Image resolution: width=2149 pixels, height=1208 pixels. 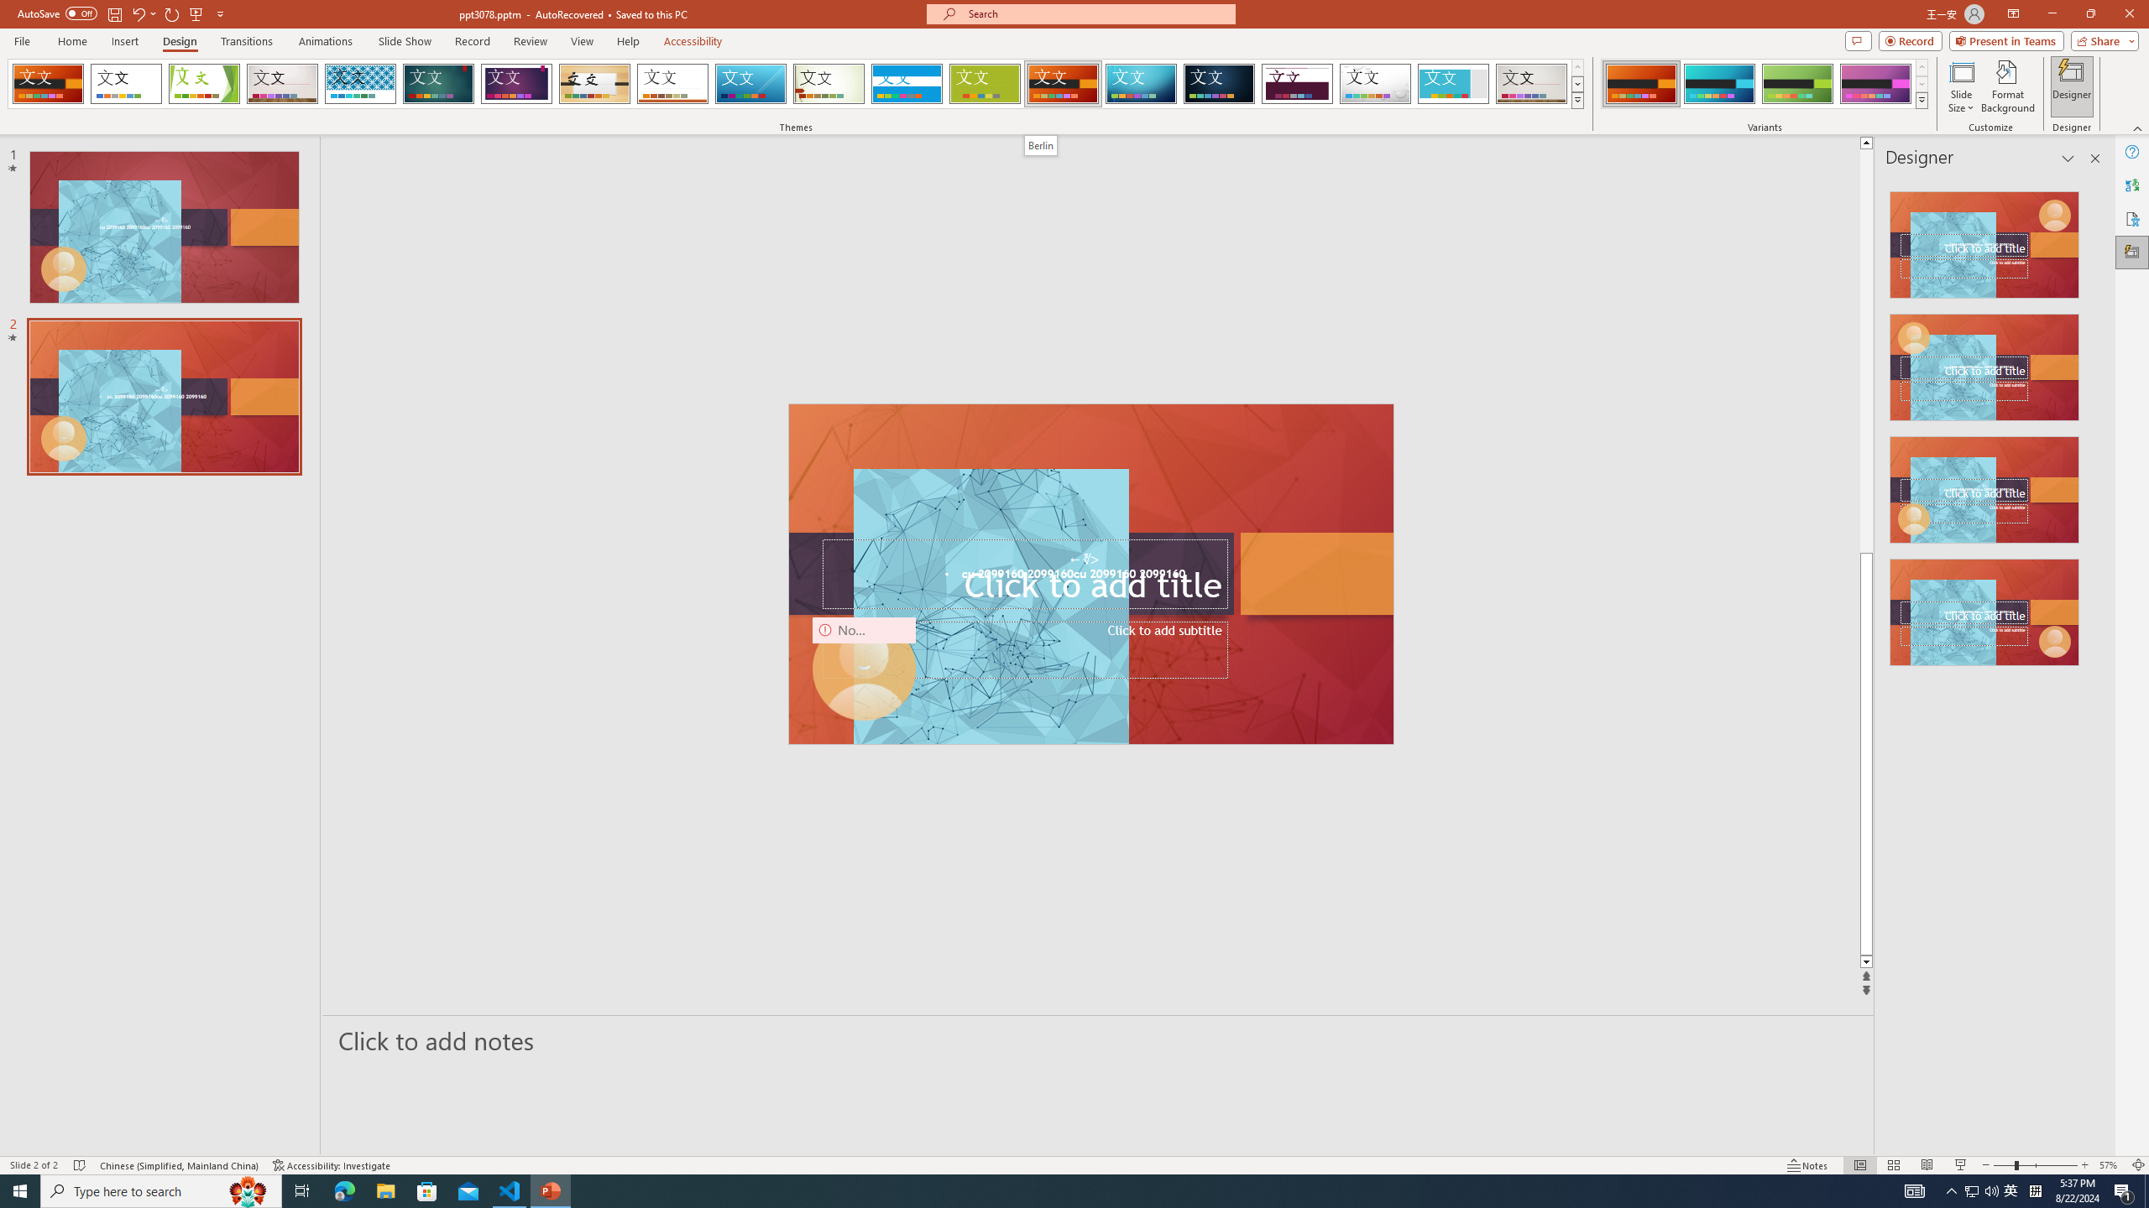 What do you see at coordinates (438, 84) in the screenshot?
I see `Ion` at bounding box center [438, 84].